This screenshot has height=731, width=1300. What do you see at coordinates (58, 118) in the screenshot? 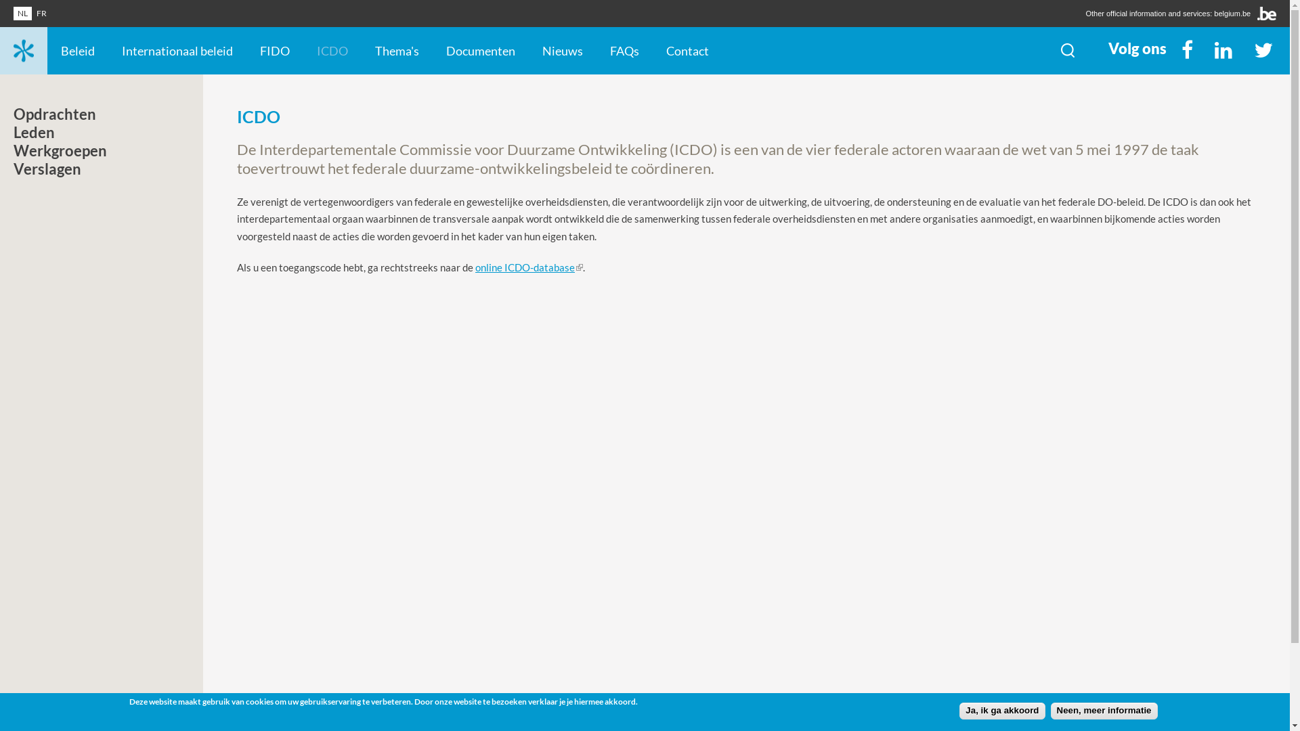
I see `Opdrachten` at bounding box center [58, 118].